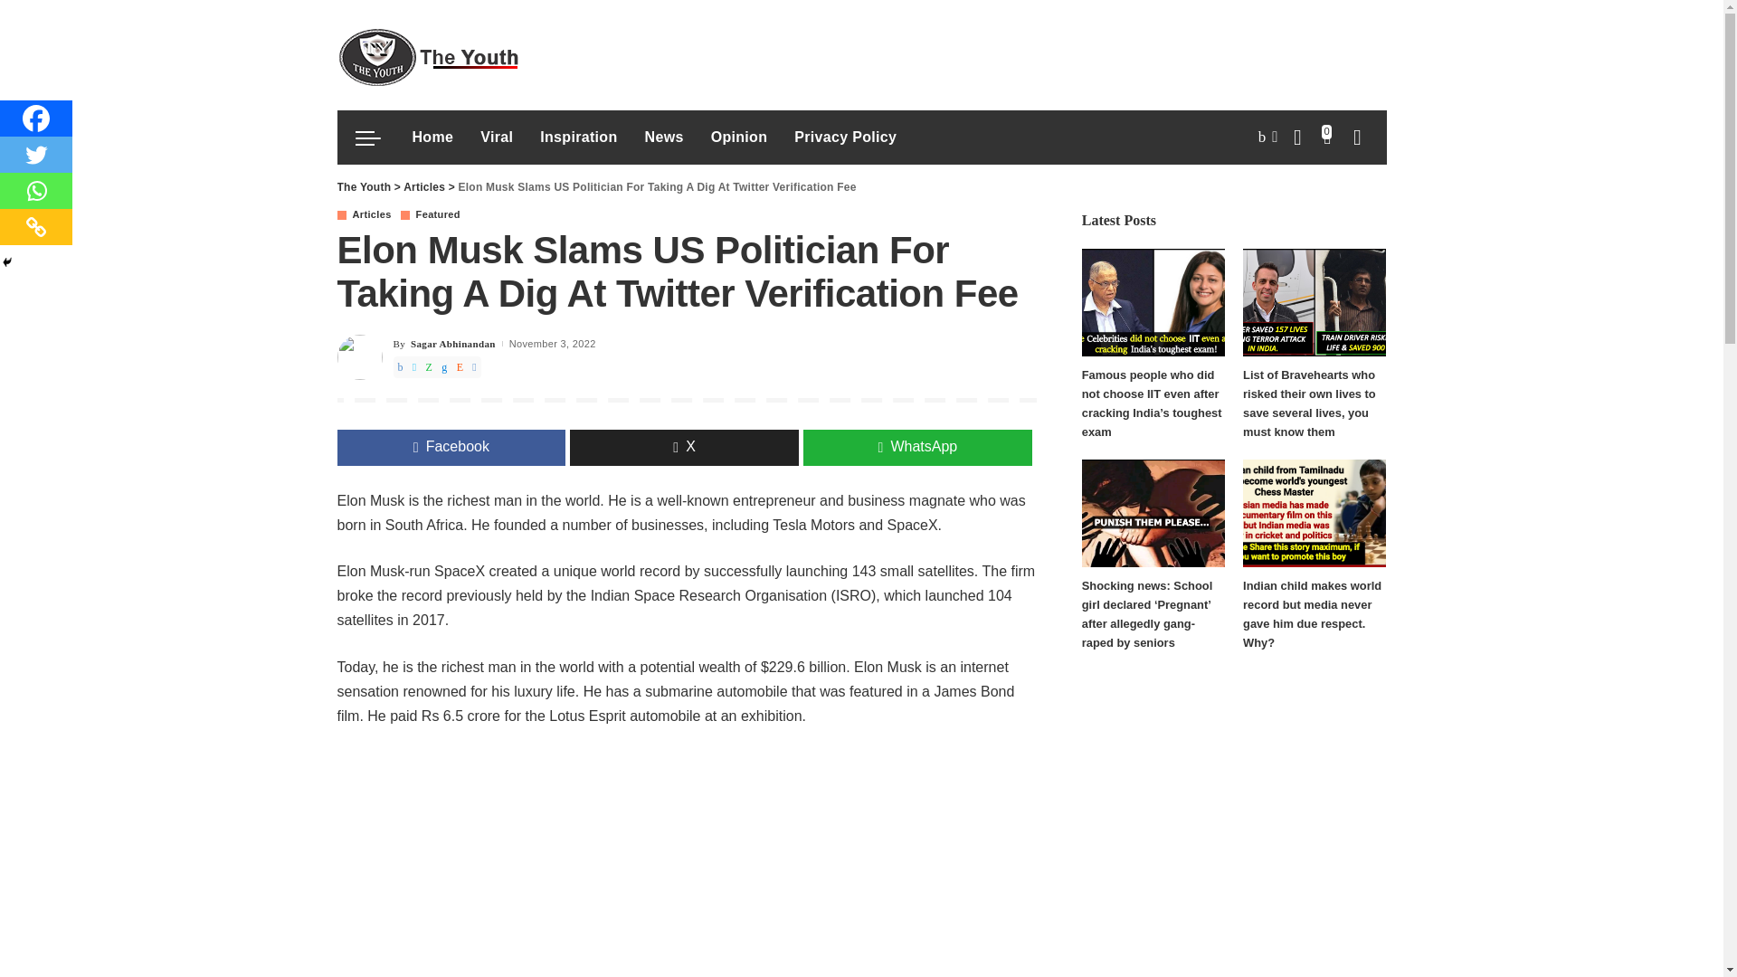 This screenshot has width=1737, height=977. I want to click on Go to the Articles Category archives., so click(423, 186).